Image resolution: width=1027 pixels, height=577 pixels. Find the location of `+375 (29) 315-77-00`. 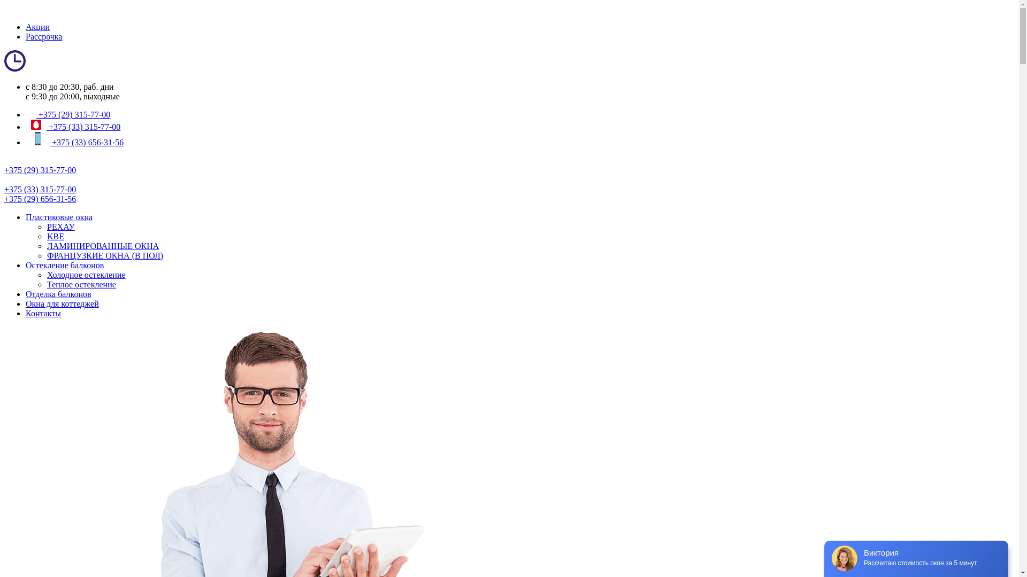

+375 (29) 315-77-00 is located at coordinates (40, 170).